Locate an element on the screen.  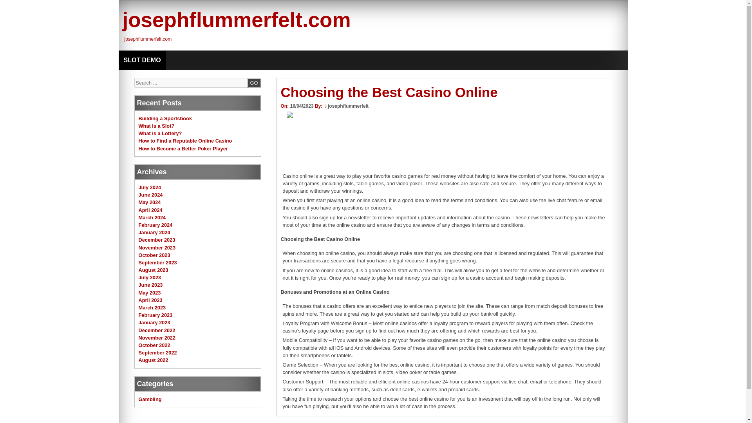
May 2024 is located at coordinates (150, 202).